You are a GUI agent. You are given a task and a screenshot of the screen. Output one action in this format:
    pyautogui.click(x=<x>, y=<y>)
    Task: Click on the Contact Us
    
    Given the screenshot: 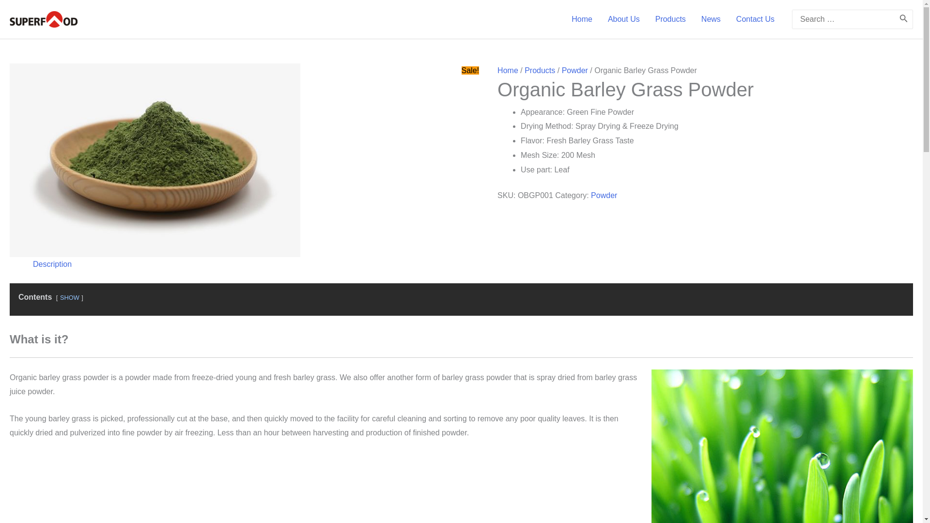 What is the action you would take?
    pyautogui.click(x=755, y=19)
    